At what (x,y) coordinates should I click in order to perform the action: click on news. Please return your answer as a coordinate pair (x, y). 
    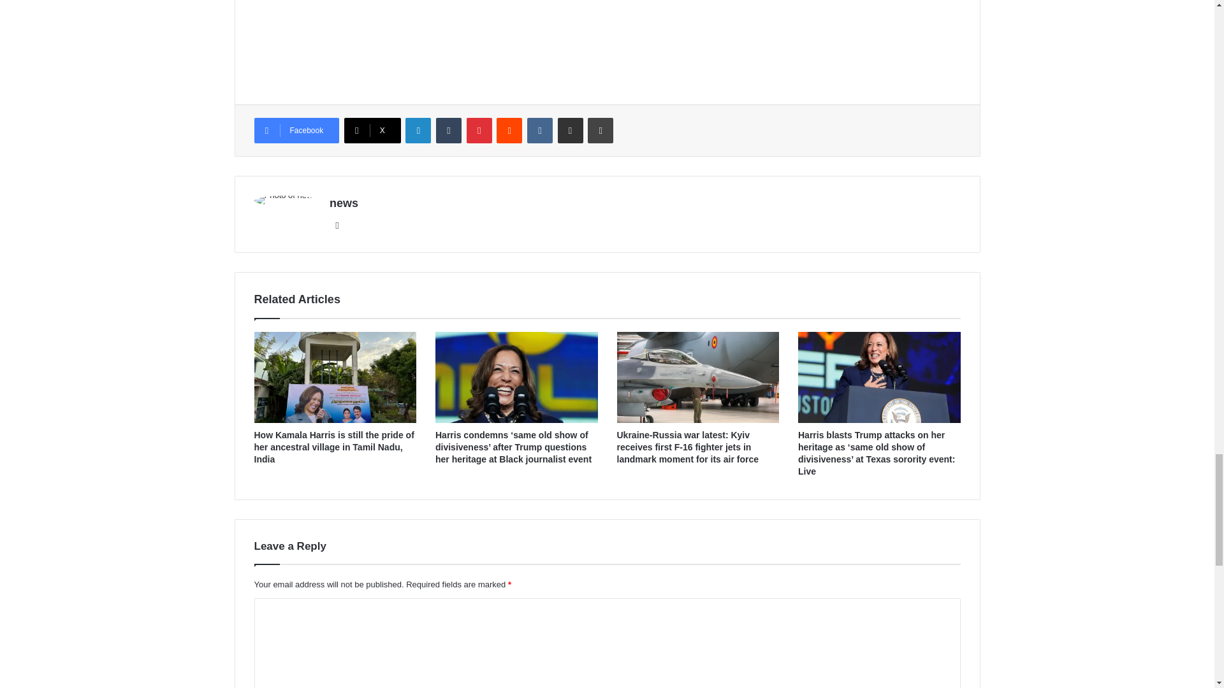
    Looking at the image, I should click on (344, 203).